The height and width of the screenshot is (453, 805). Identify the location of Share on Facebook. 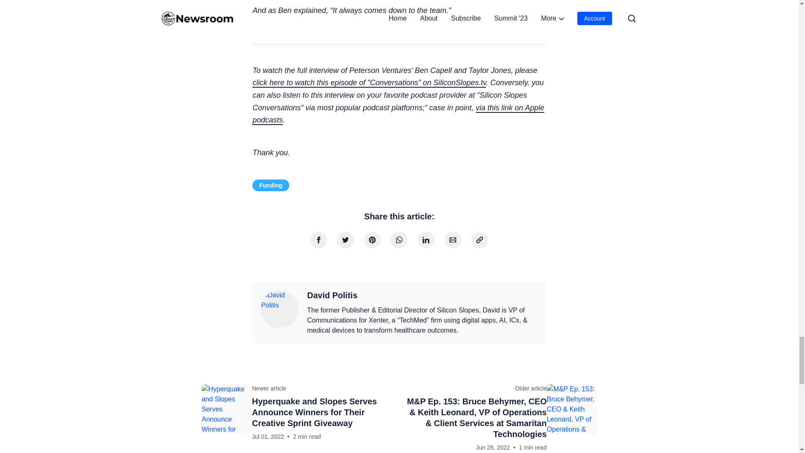
(318, 240).